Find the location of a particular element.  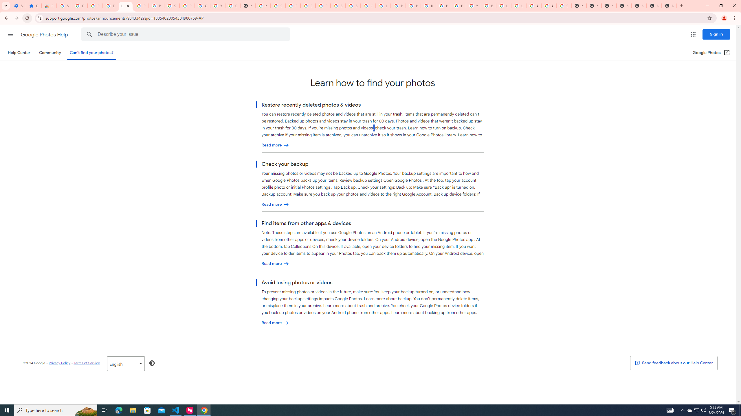

Sign in - Google Accounts is located at coordinates (172, 6).